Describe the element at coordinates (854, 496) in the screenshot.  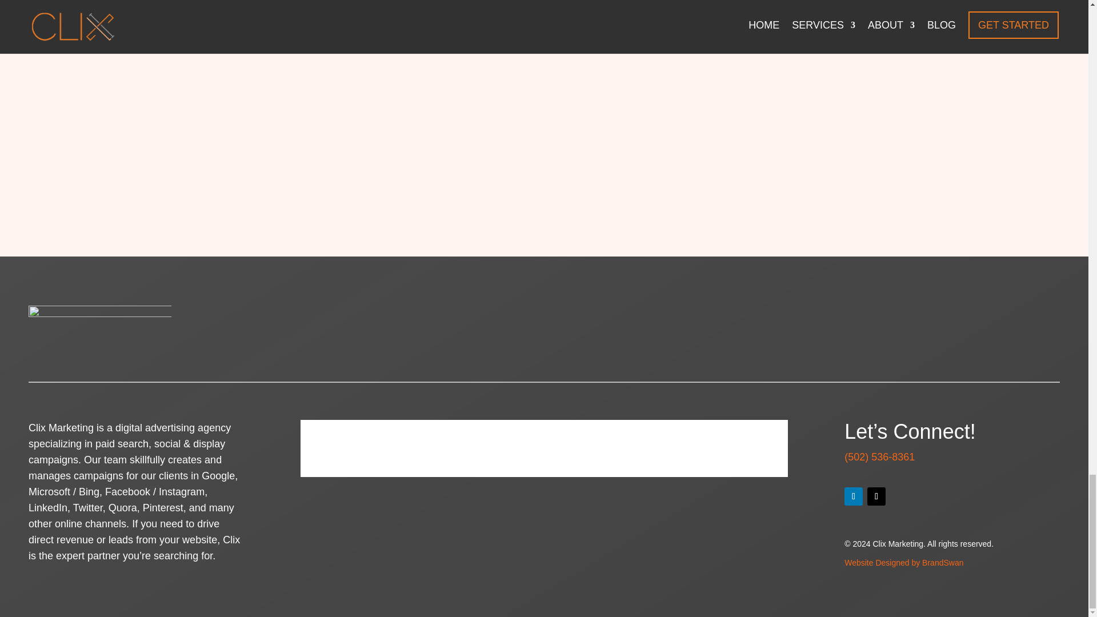
I see `Follow on LinkedIn` at that location.